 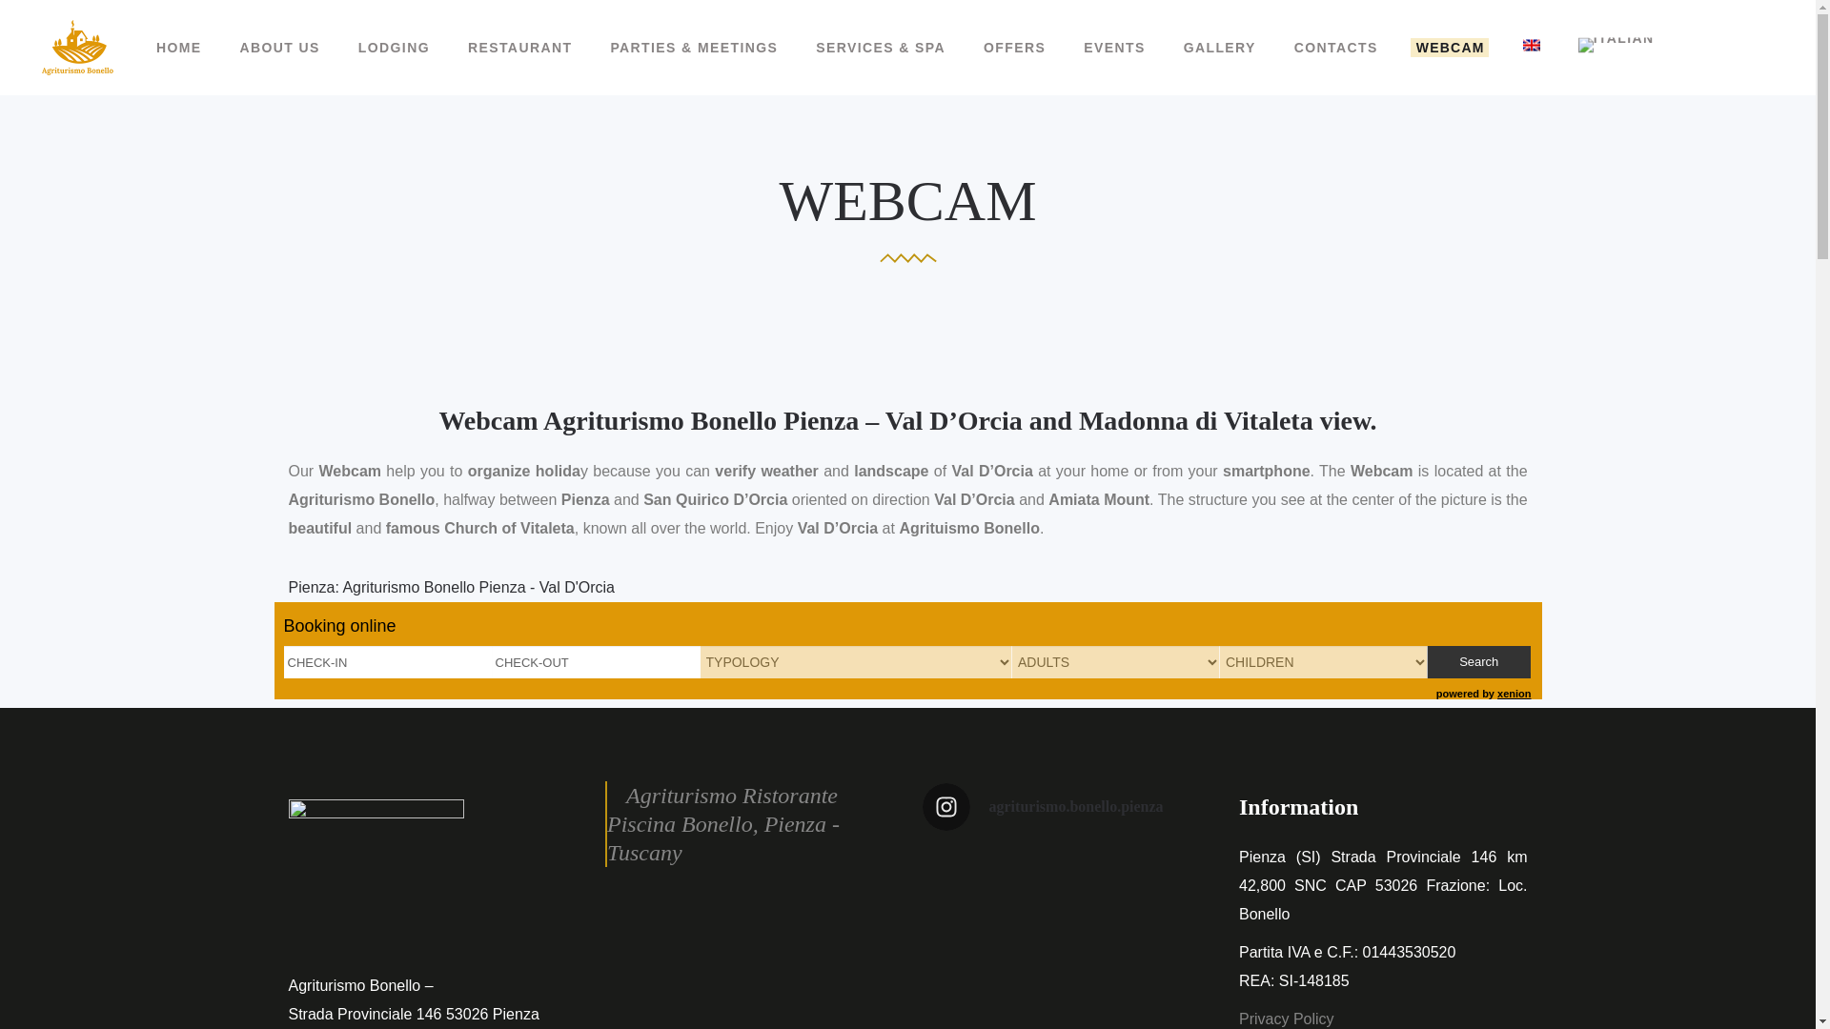 What do you see at coordinates (1014, 48) in the screenshot?
I see `OFFERS` at bounding box center [1014, 48].